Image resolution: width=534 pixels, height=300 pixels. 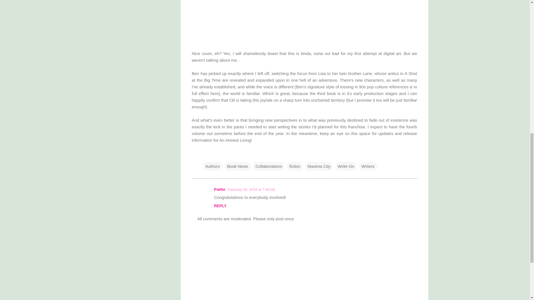 What do you see at coordinates (220, 189) in the screenshot?
I see `Pattie` at bounding box center [220, 189].